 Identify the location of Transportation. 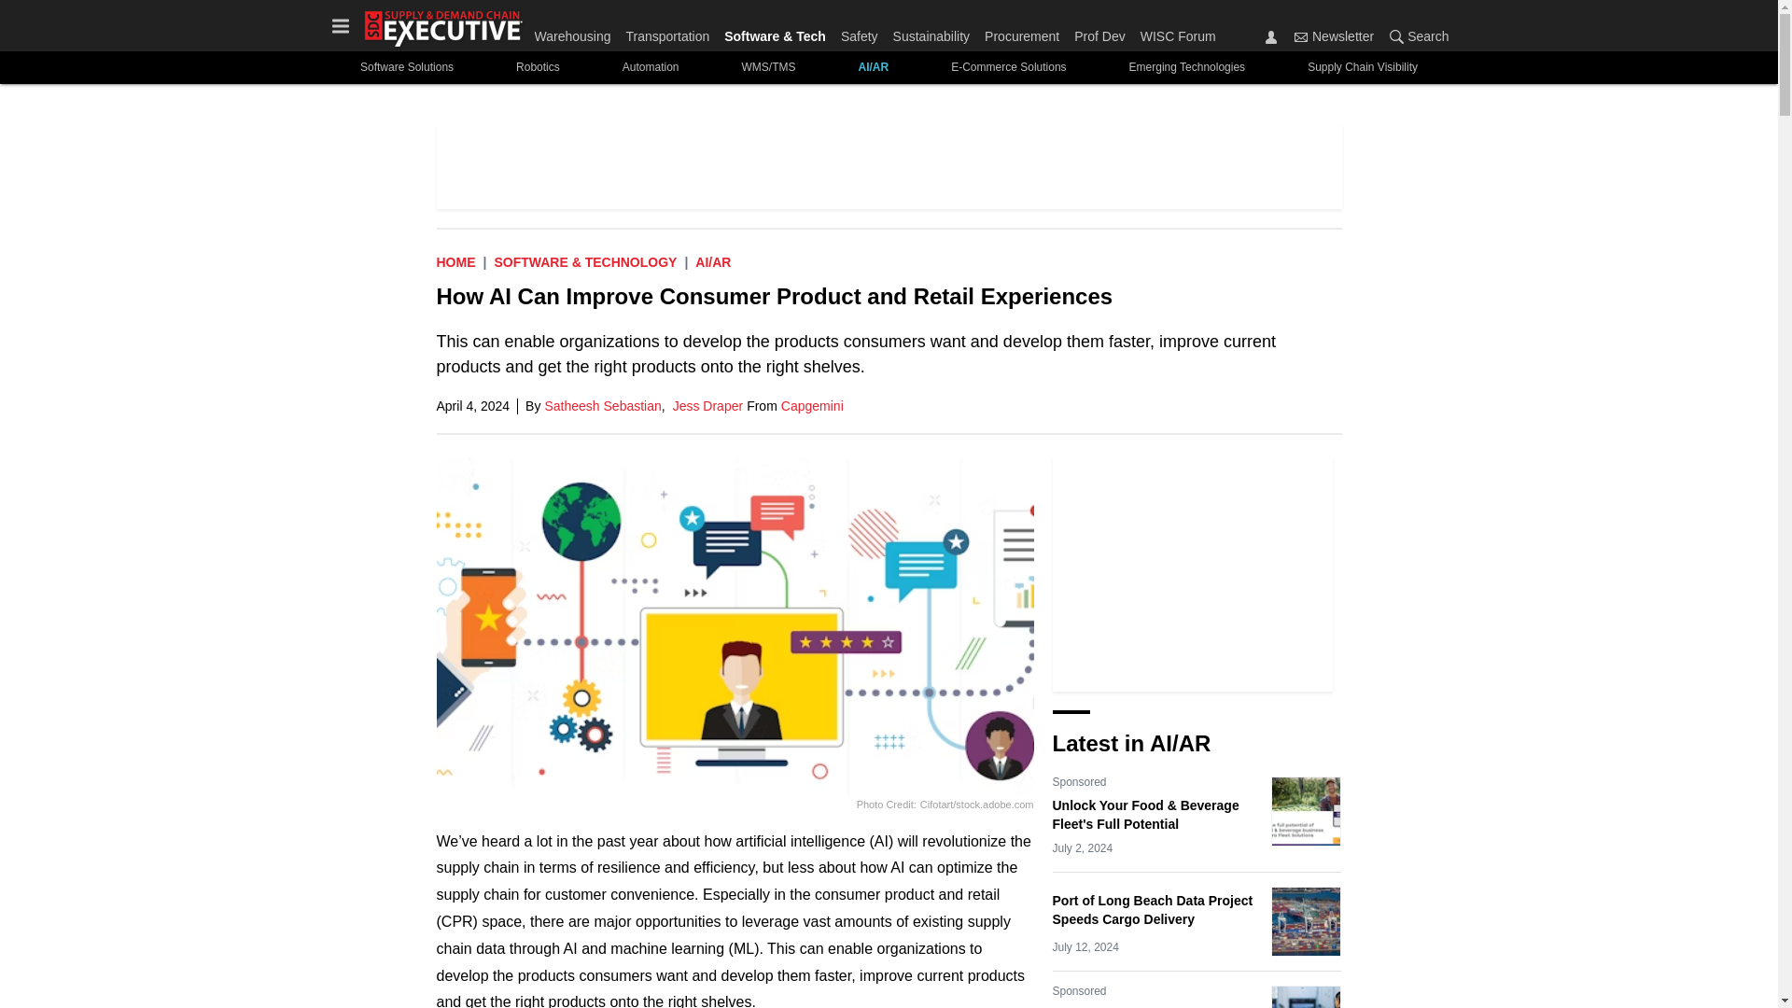
(667, 32).